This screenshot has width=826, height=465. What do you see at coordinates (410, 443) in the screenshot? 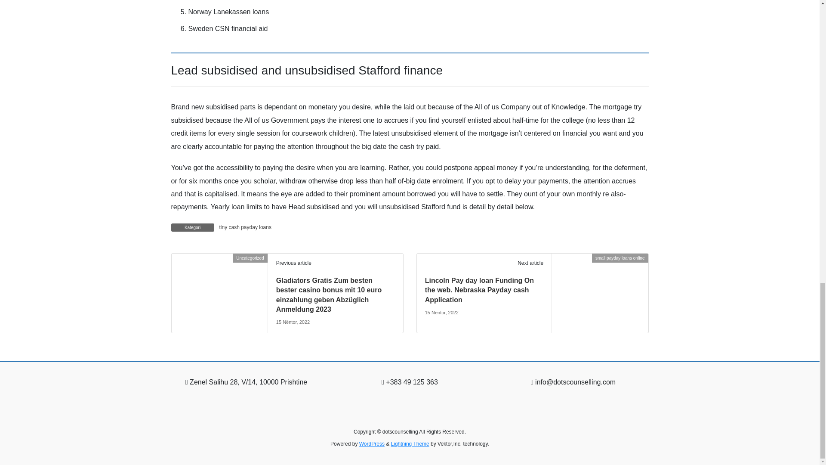
I see `Free WordPress Theme Lightning` at bounding box center [410, 443].